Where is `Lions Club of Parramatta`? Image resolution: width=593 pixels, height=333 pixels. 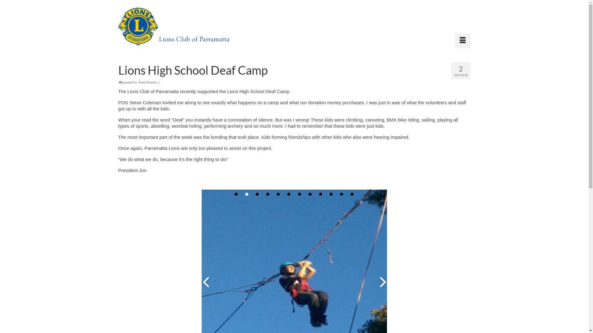 Lions Club of Parramatta is located at coordinates (174, 27).